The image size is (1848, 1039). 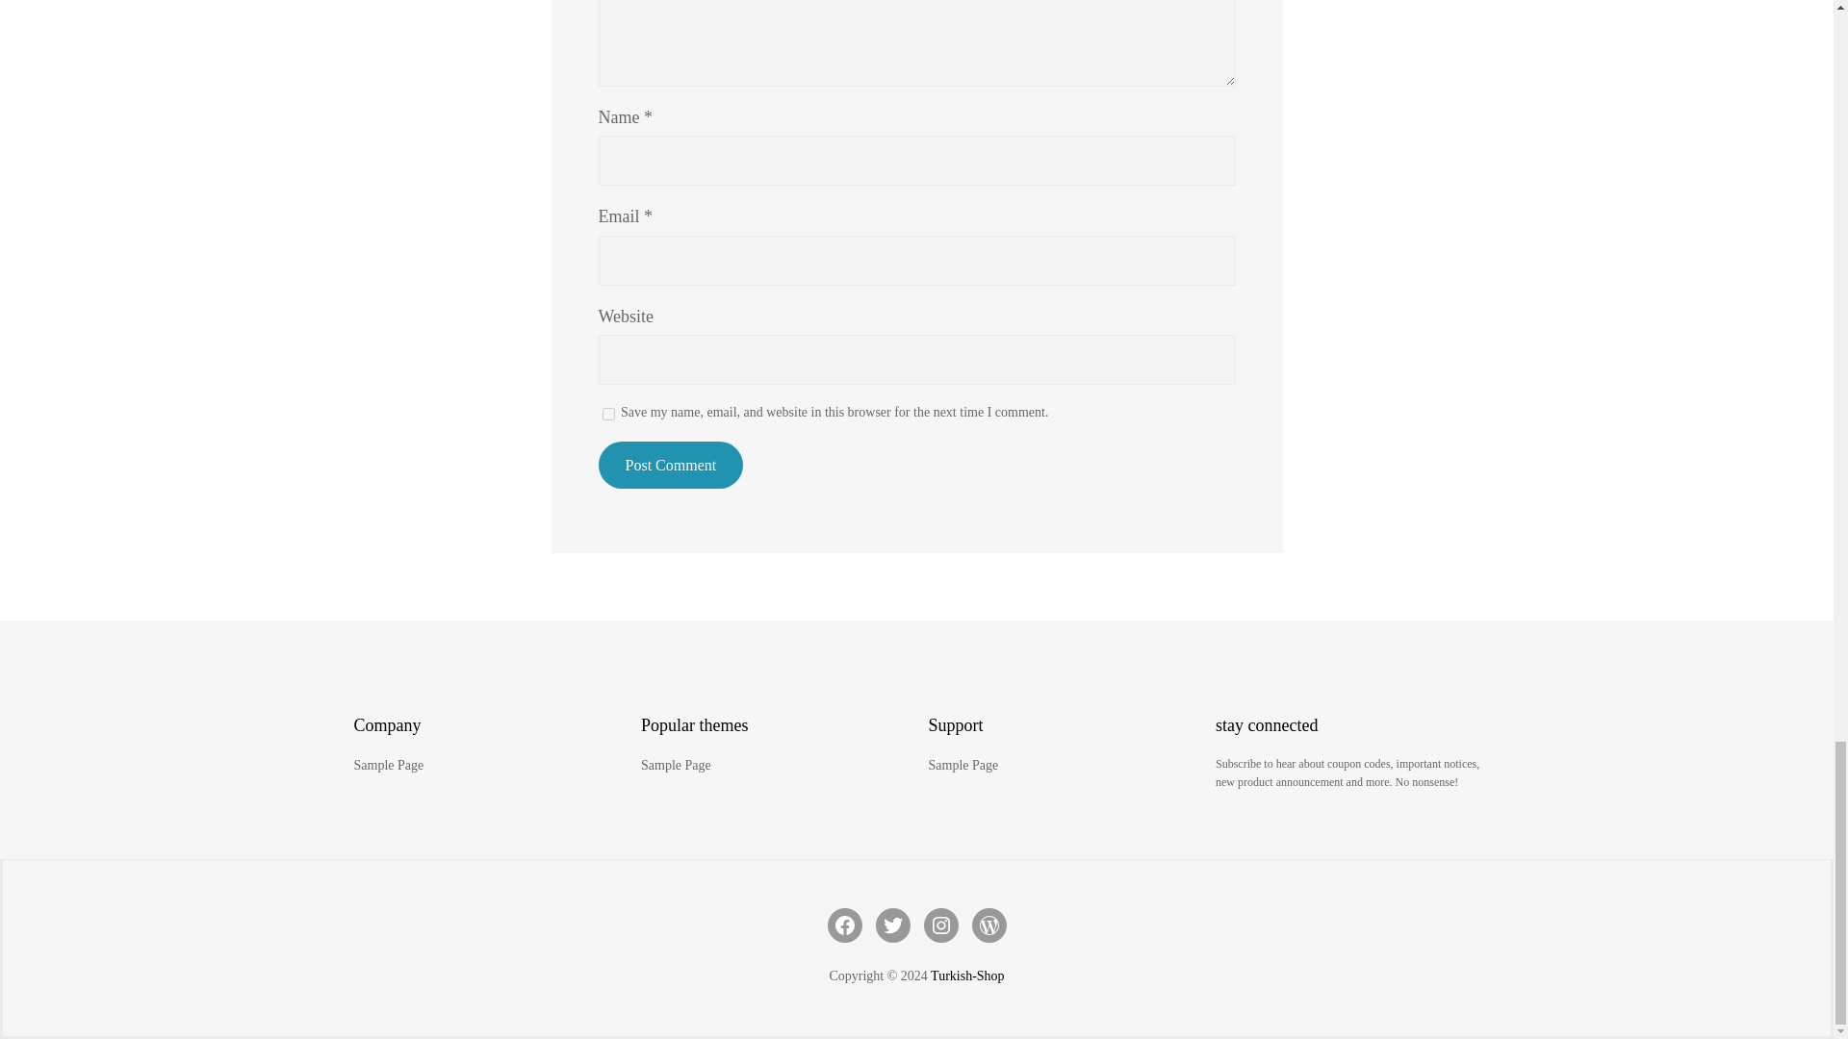 What do you see at coordinates (676, 766) in the screenshot?
I see `Sample Page` at bounding box center [676, 766].